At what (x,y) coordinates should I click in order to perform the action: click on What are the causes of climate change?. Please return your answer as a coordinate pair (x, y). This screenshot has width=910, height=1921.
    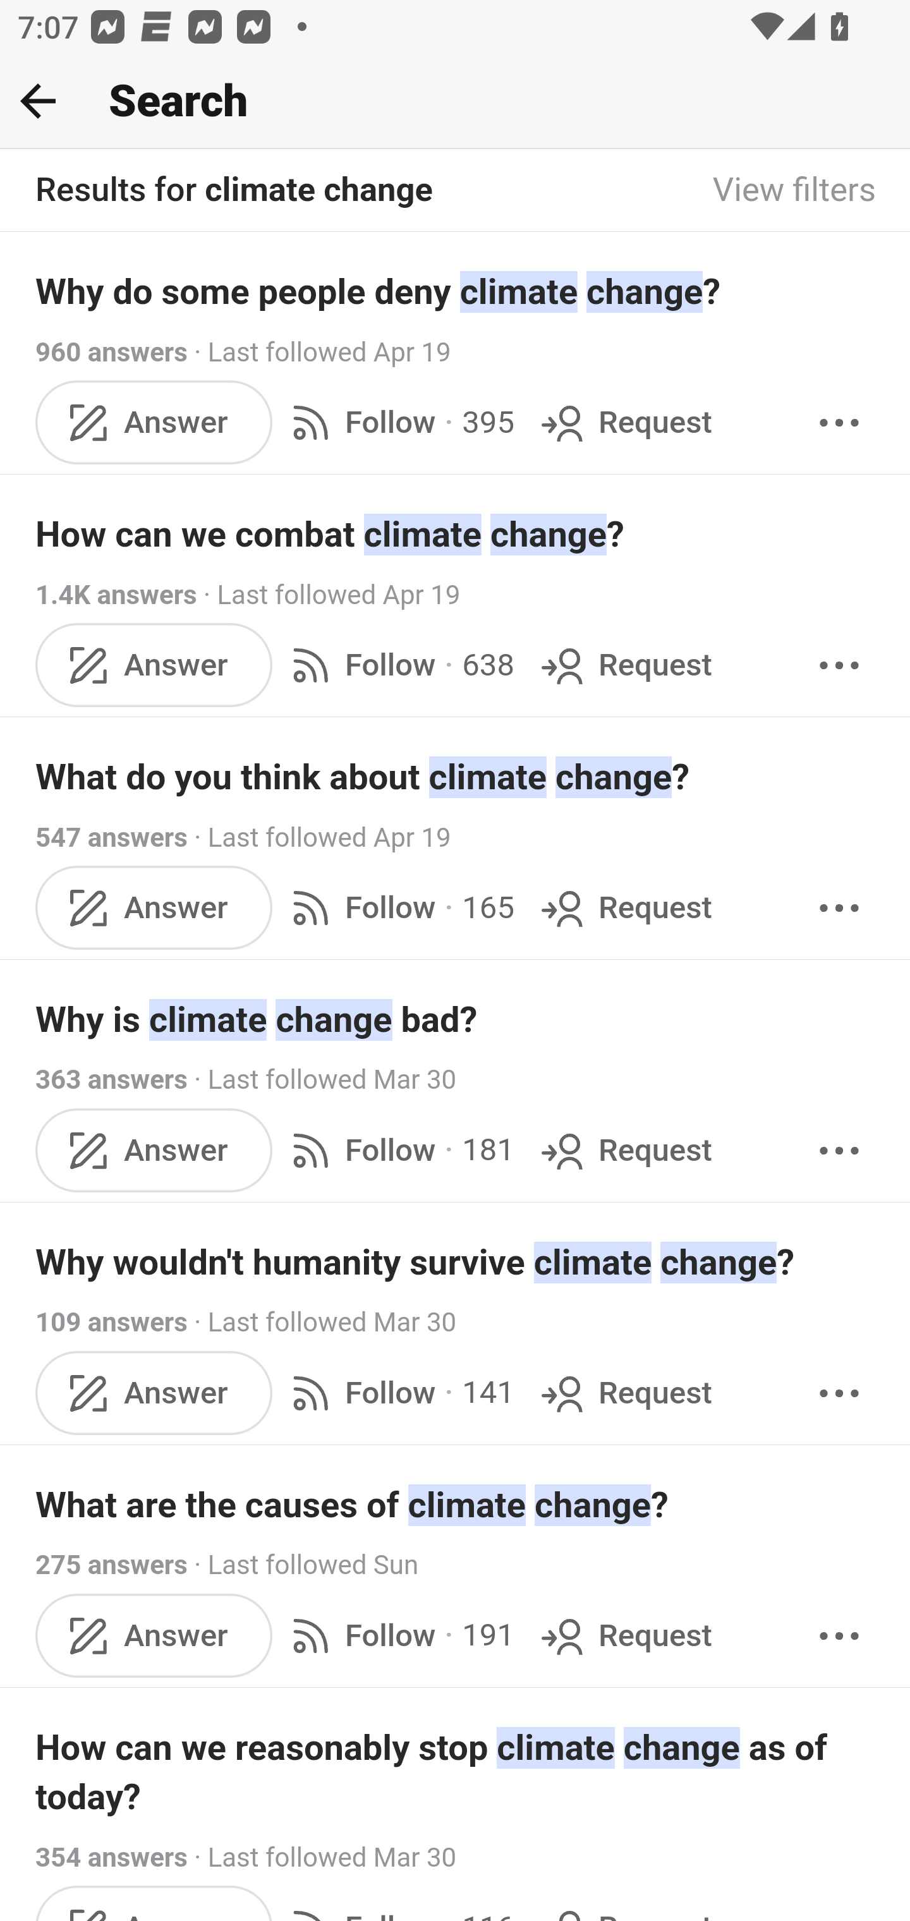
    Looking at the image, I should click on (456, 1504).